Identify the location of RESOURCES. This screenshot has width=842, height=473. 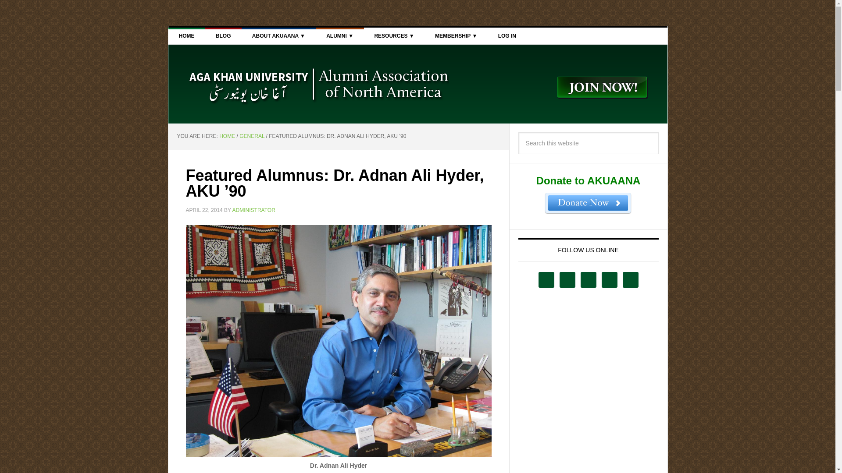
(394, 36).